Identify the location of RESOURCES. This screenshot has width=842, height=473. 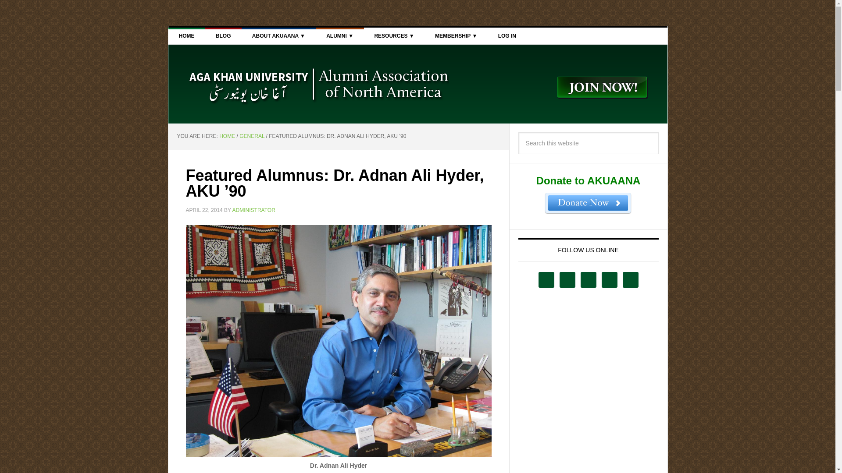
(394, 36).